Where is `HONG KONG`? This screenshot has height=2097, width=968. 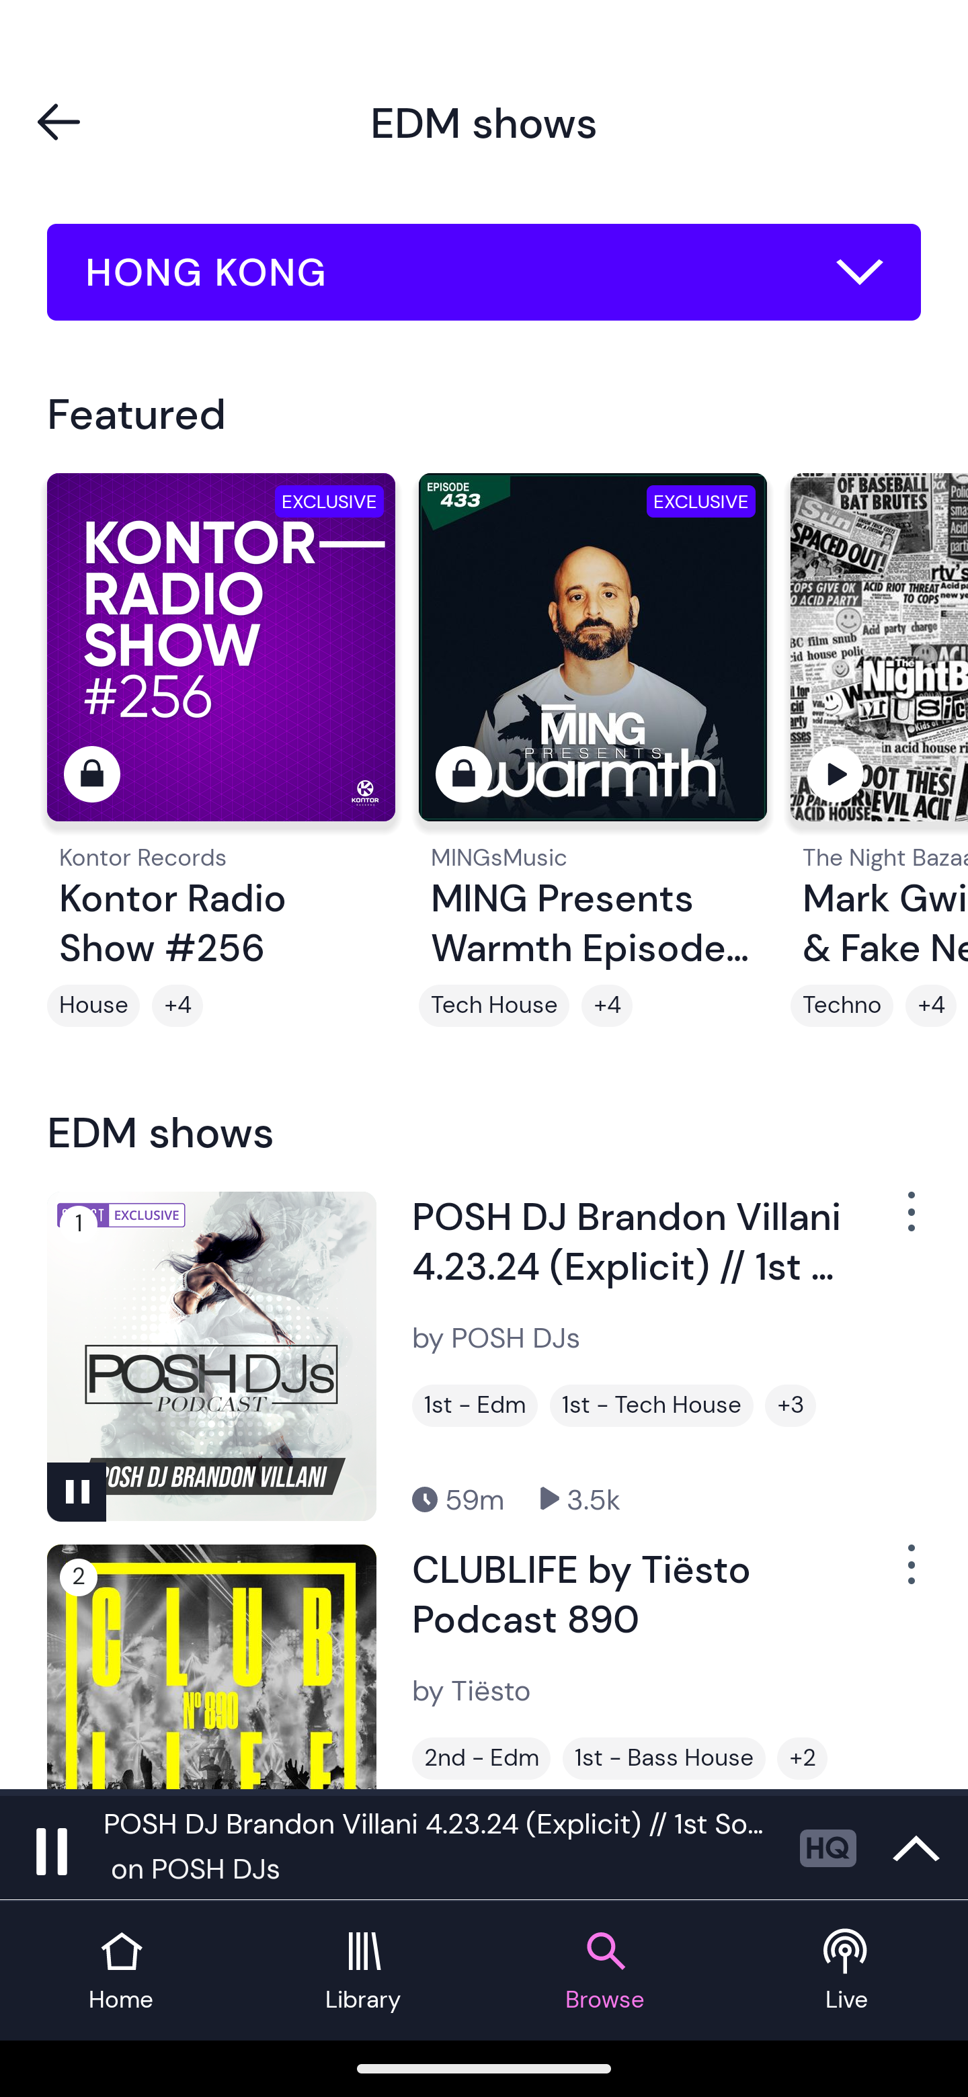
HONG KONG is located at coordinates (484, 272).